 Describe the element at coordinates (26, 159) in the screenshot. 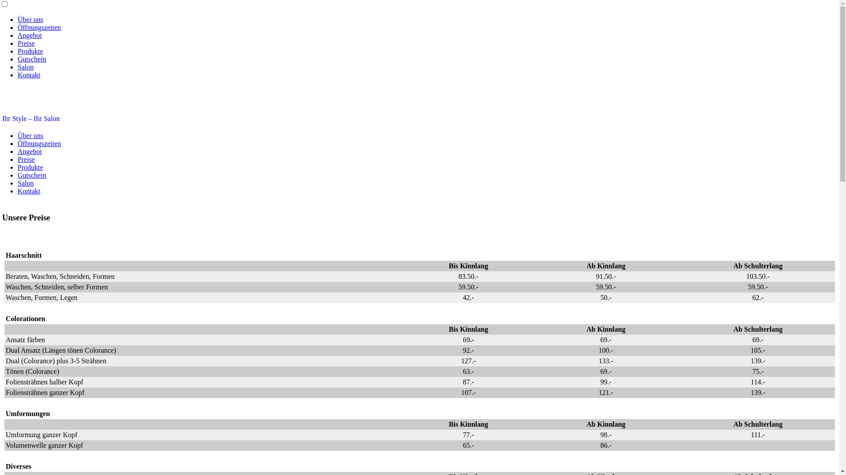

I see `Preise` at that location.